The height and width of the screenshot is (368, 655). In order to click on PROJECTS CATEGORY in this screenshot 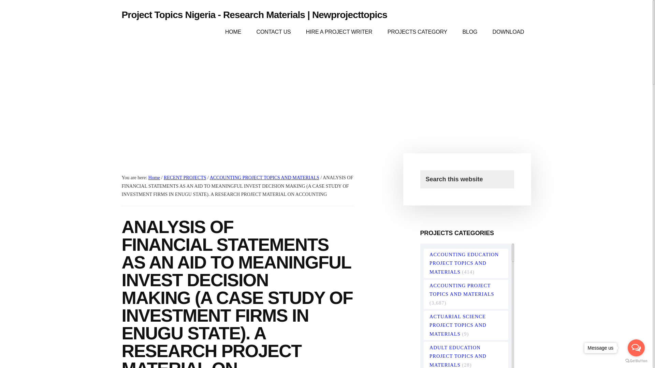, I will do `click(417, 32)`.